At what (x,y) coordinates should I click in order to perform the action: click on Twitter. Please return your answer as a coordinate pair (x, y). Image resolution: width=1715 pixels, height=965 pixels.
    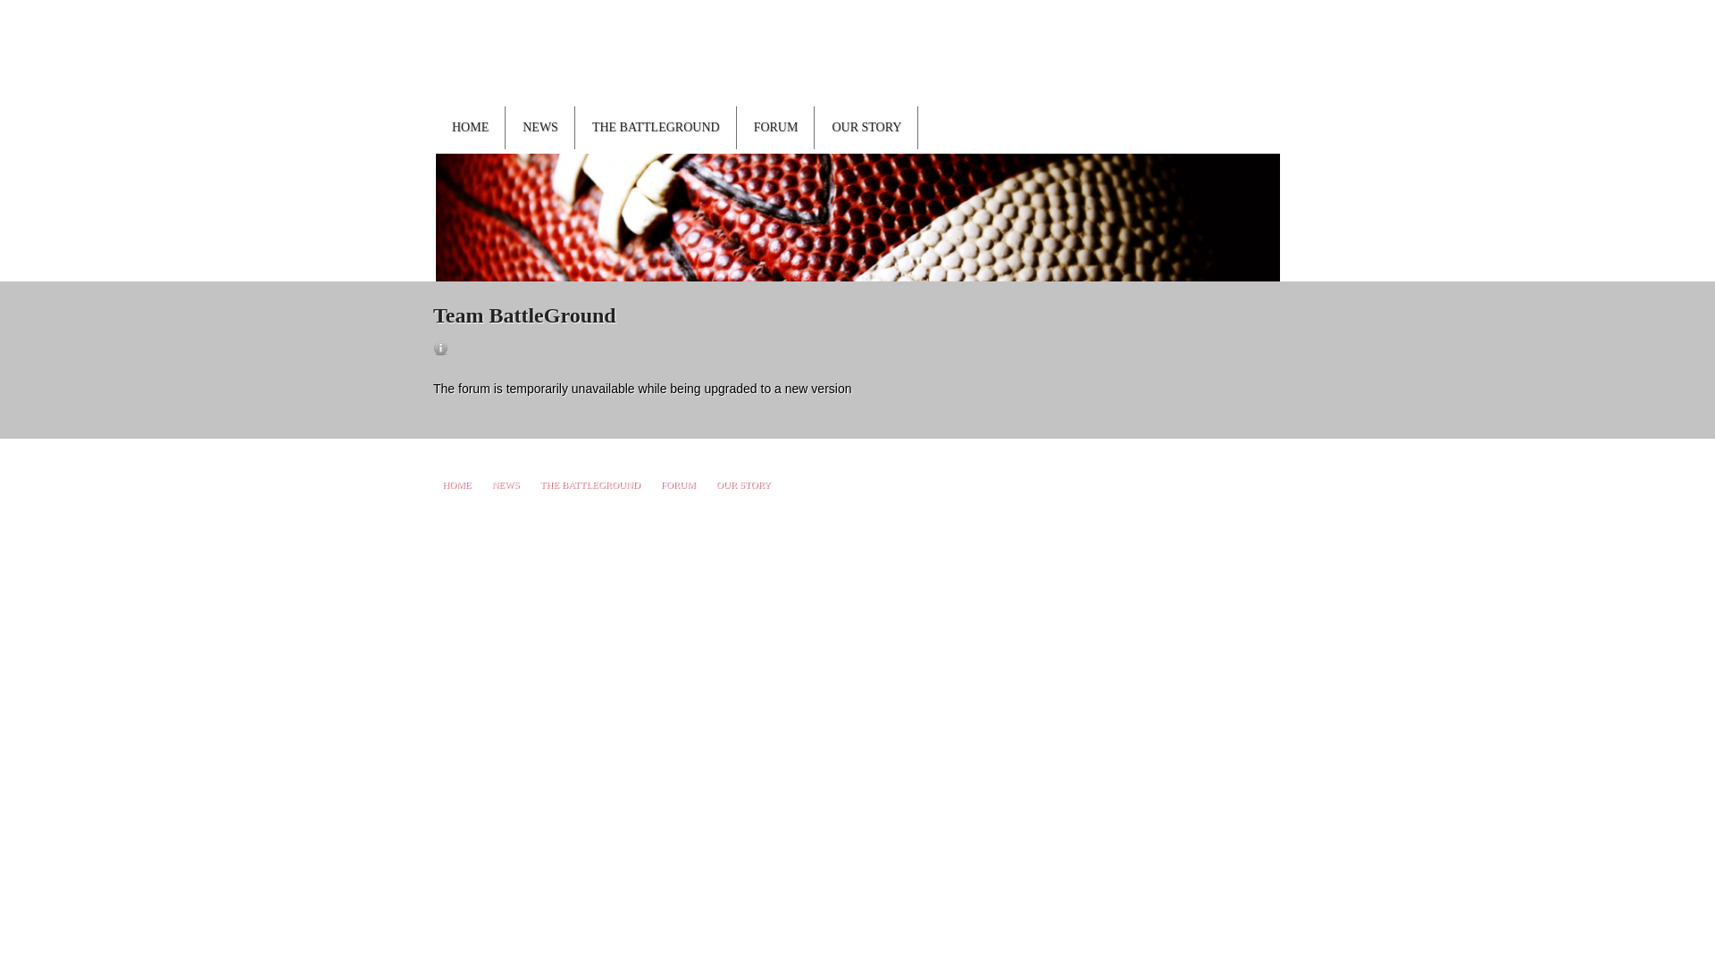
    Looking at the image, I should click on (1293, 40).